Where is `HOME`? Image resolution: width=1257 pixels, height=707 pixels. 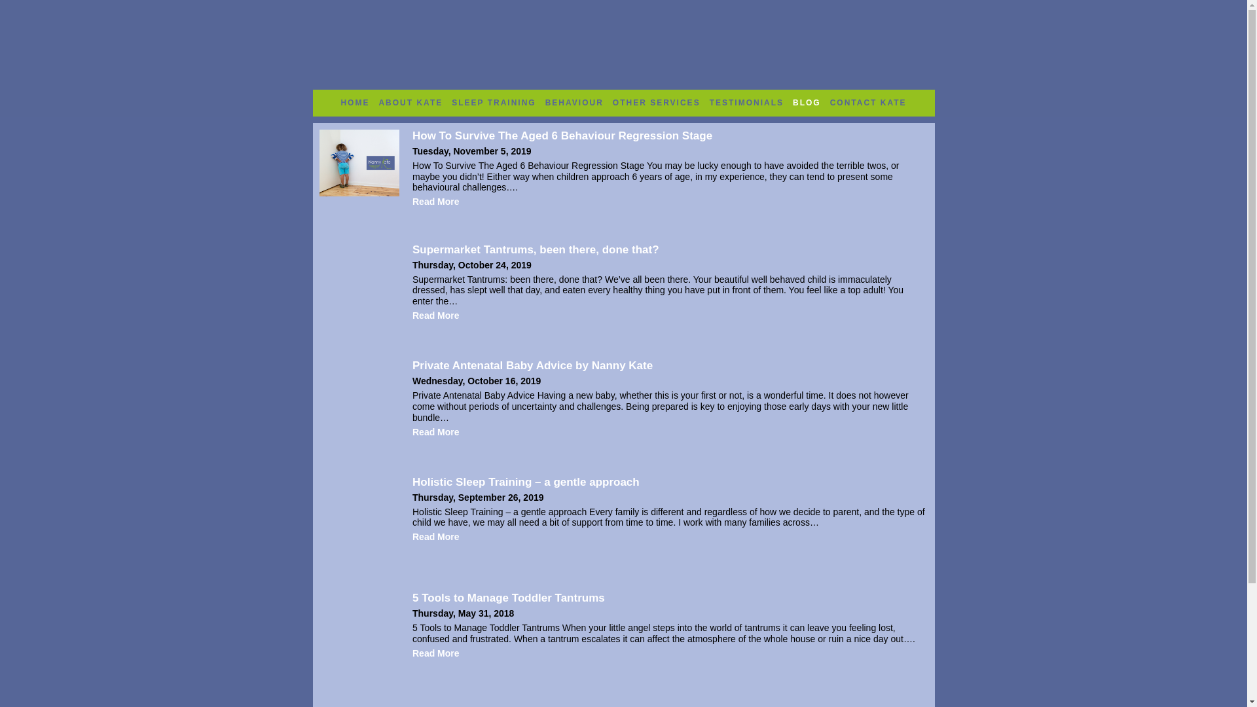
HOME is located at coordinates (354, 102).